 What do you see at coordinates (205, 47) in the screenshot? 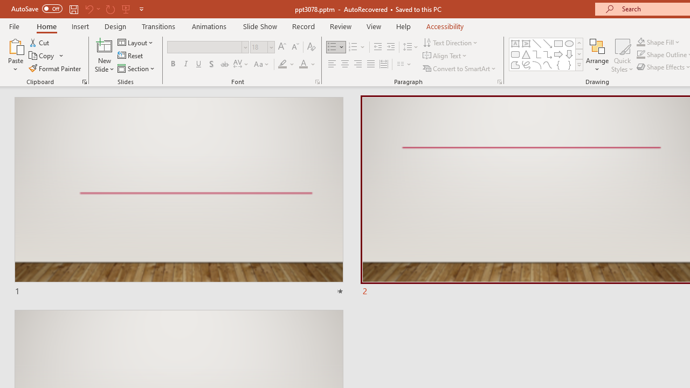
I see `Font` at bounding box center [205, 47].